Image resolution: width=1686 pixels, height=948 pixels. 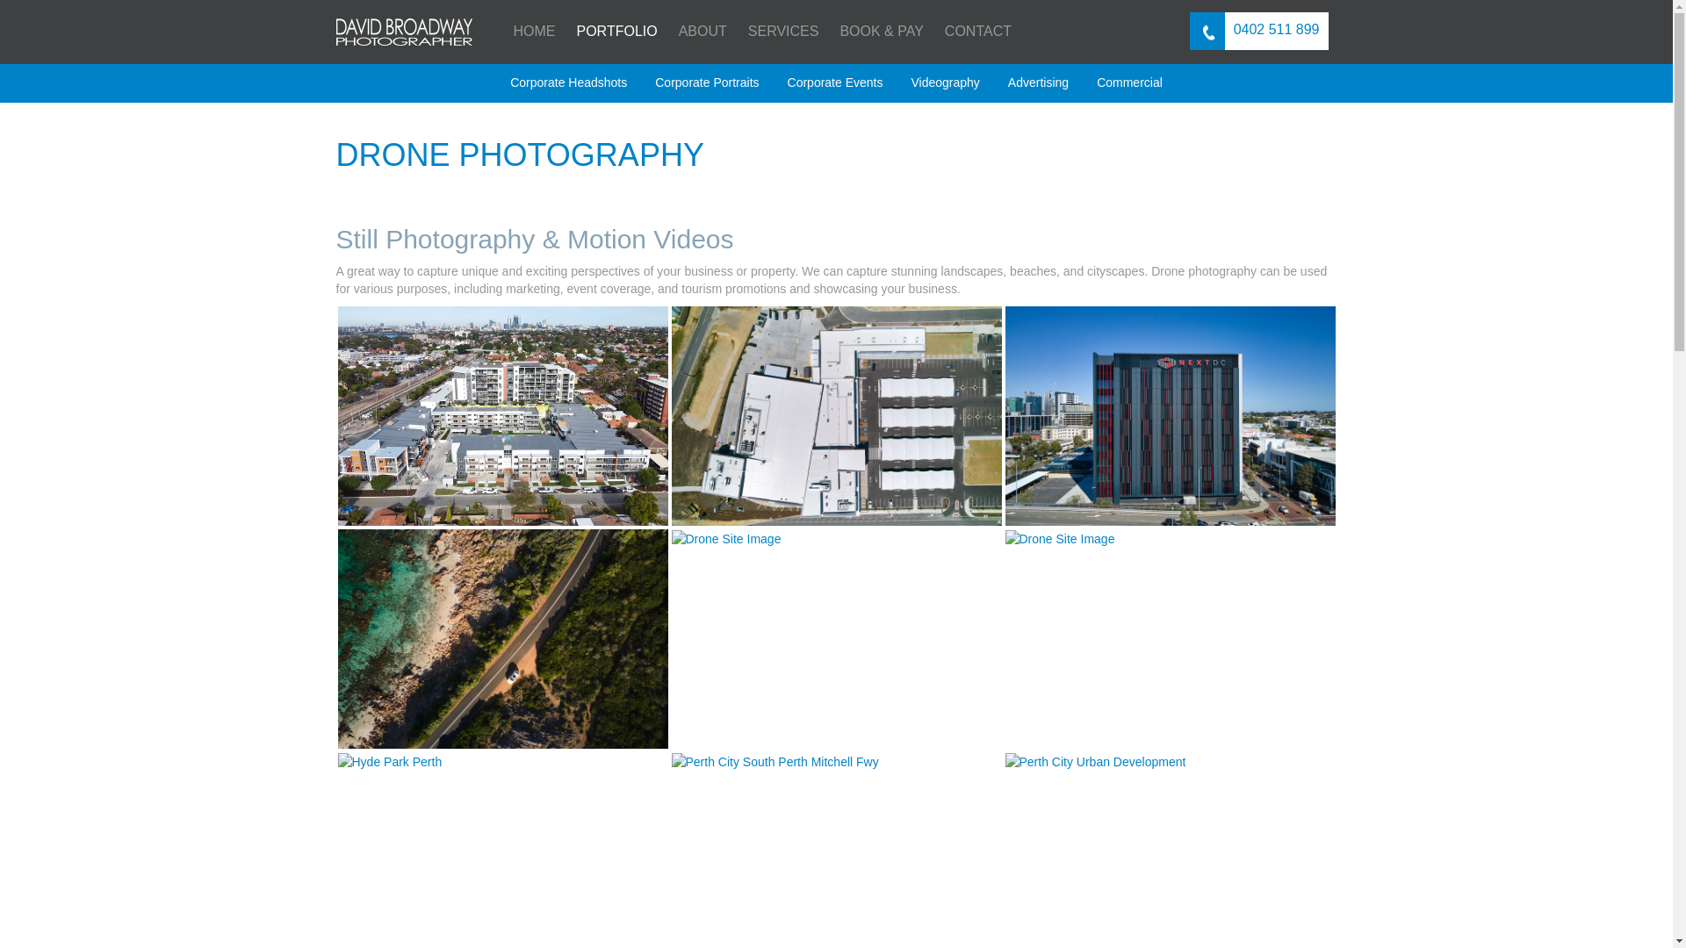 What do you see at coordinates (616, 32) in the screenshot?
I see `PORTFOLIO` at bounding box center [616, 32].